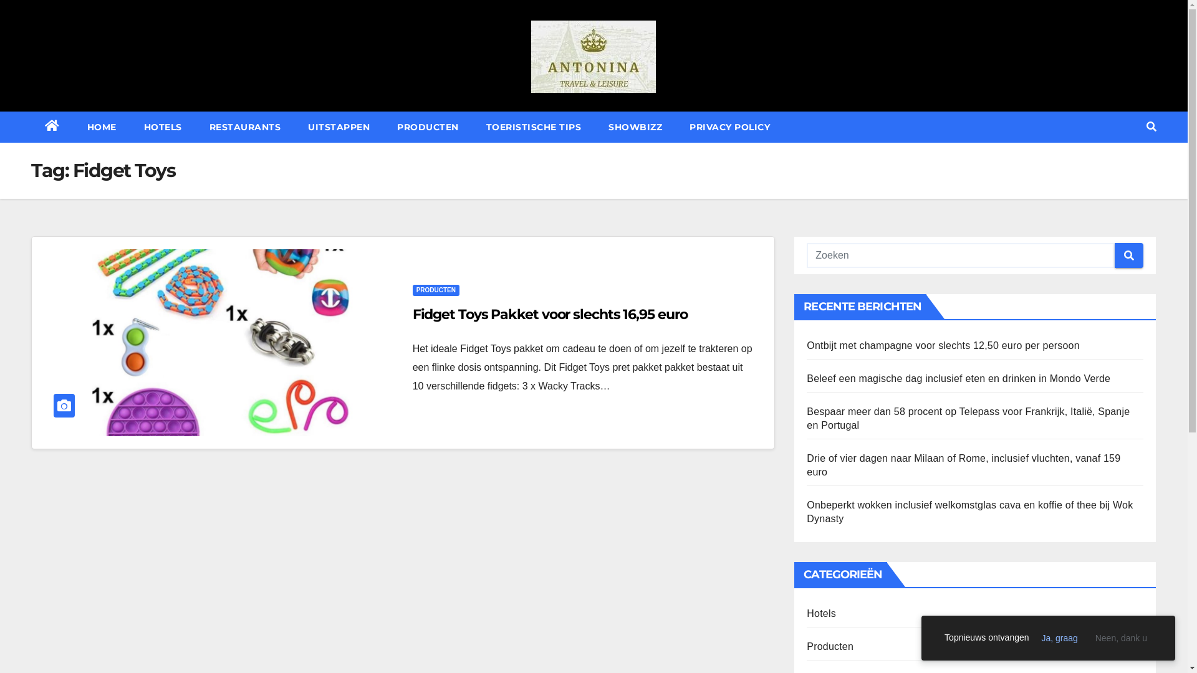  I want to click on TOERISTISCHE TIPS, so click(534, 127).